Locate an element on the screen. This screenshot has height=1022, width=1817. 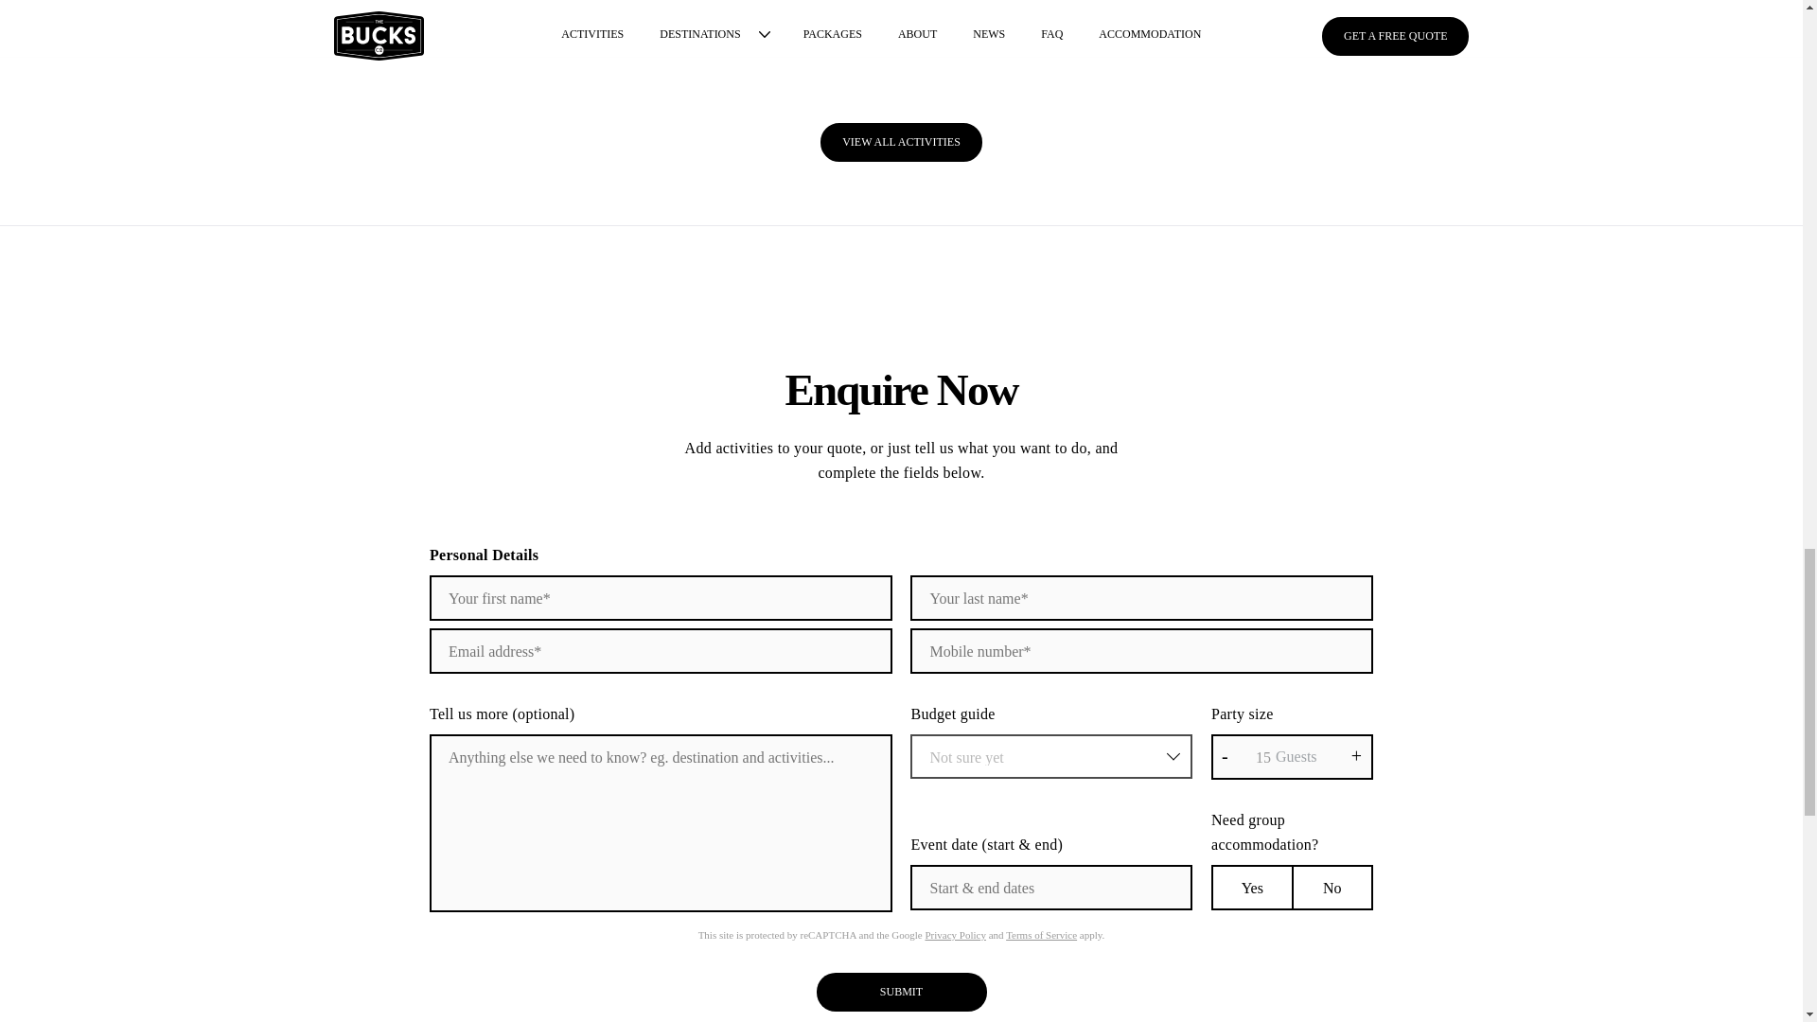
Qty is located at coordinates (1293, 757).